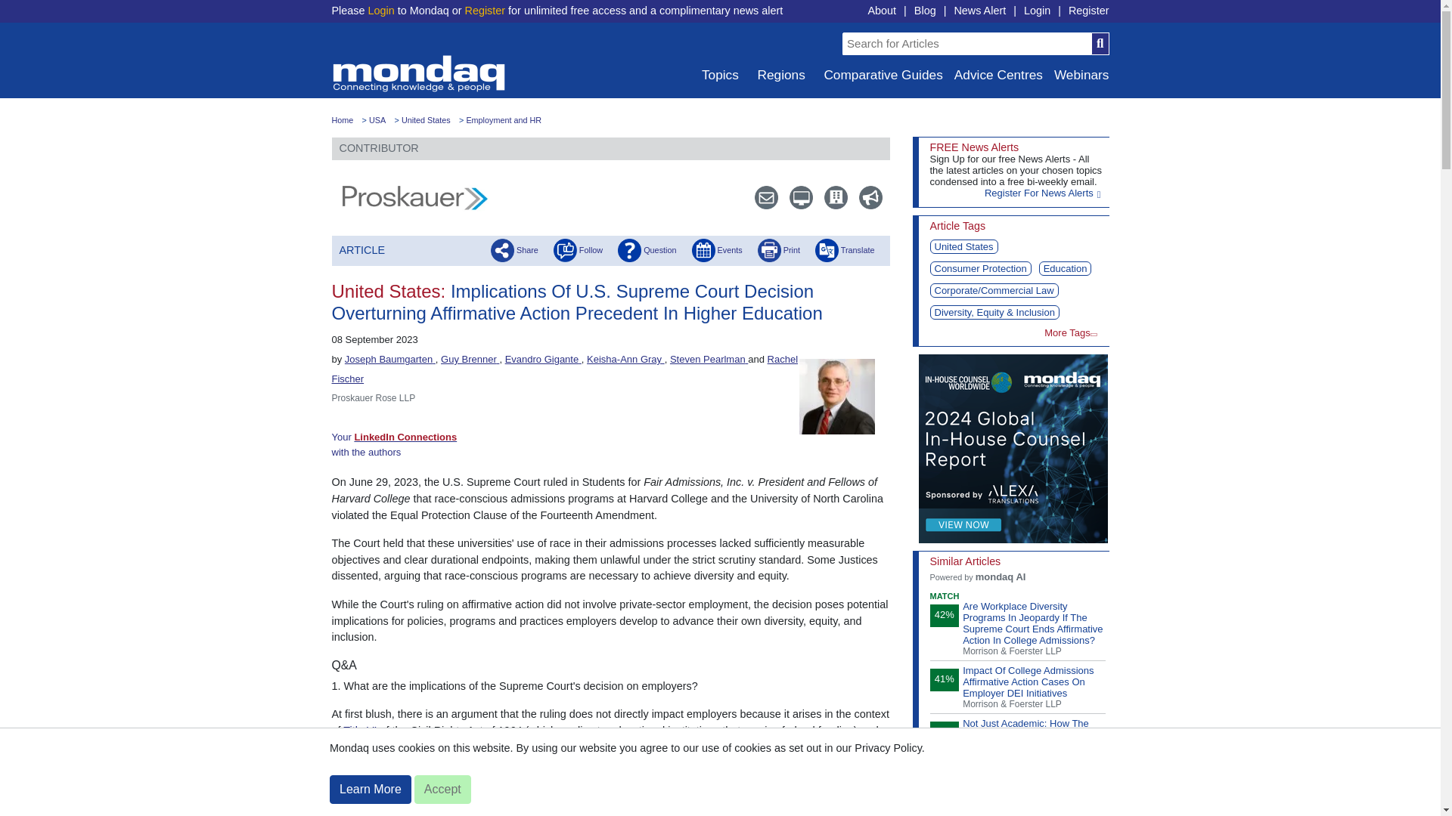  I want to click on Register, so click(485, 11).